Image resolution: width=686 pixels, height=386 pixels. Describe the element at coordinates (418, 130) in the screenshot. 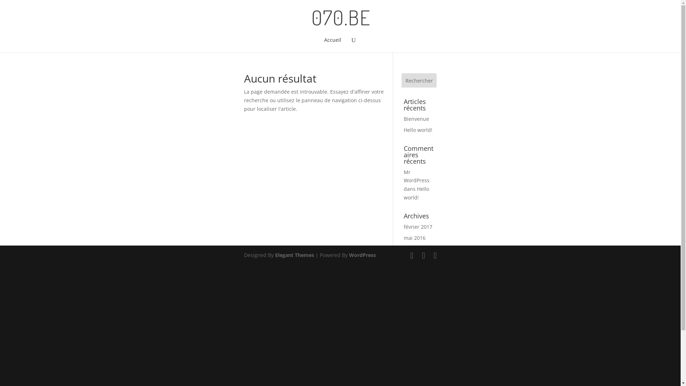

I see `Hello world!` at that location.